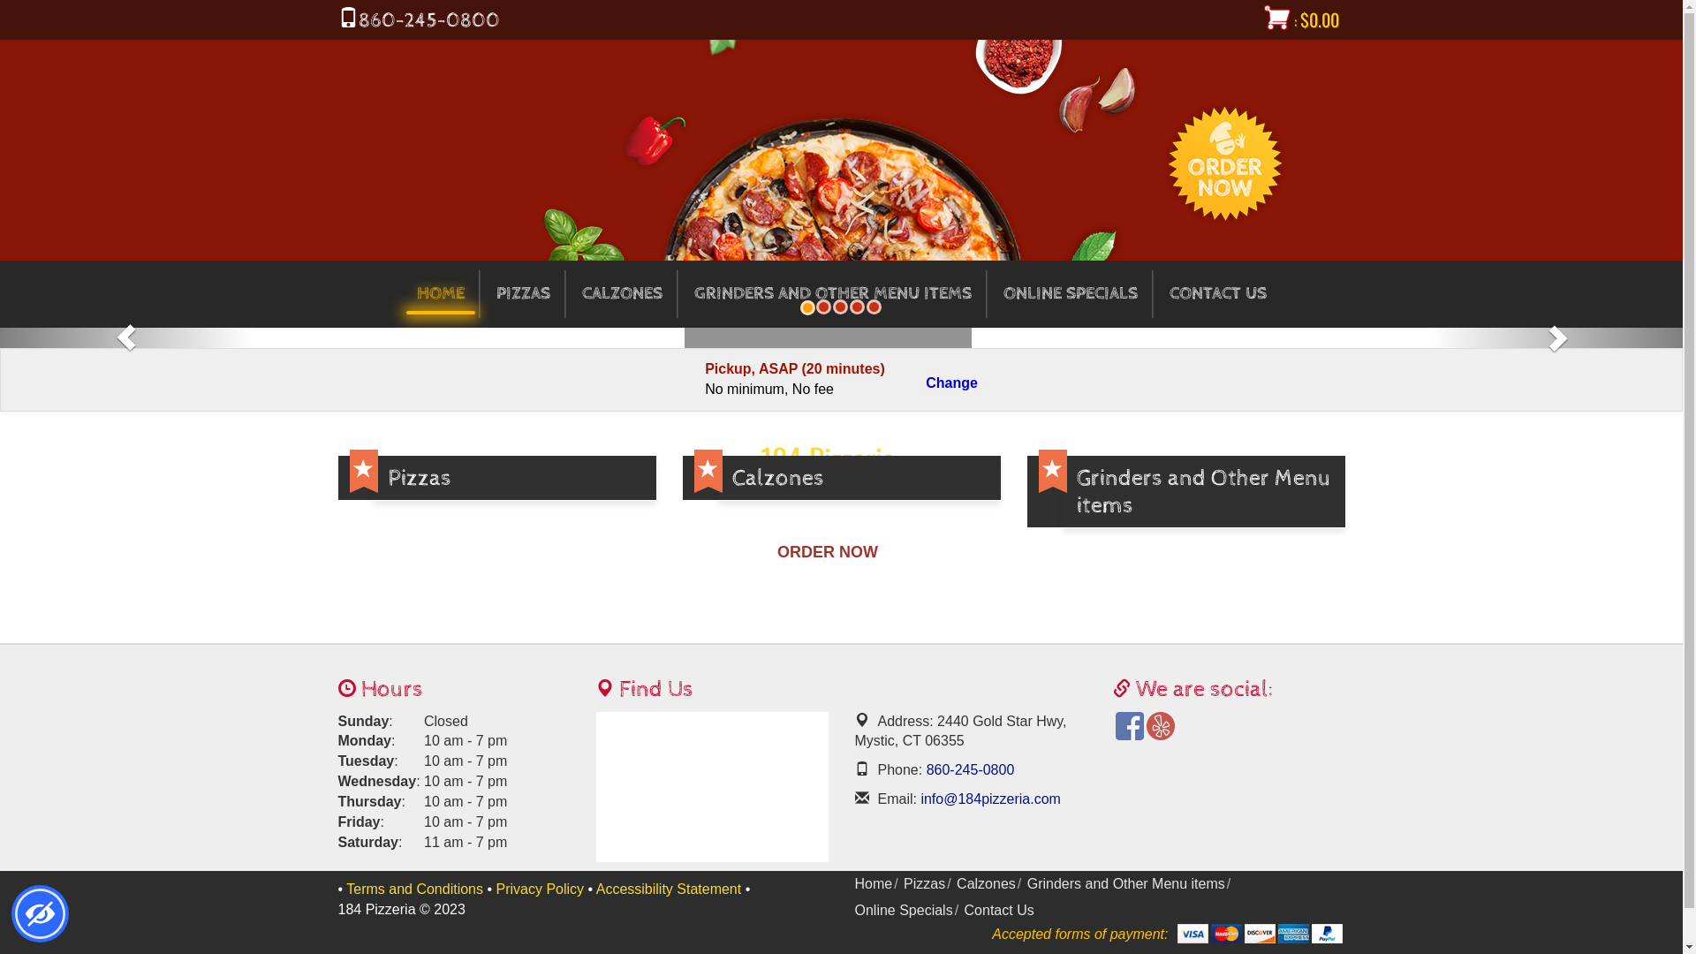  Describe the element at coordinates (1327, 934) in the screenshot. I see `Paypal Account` at that location.